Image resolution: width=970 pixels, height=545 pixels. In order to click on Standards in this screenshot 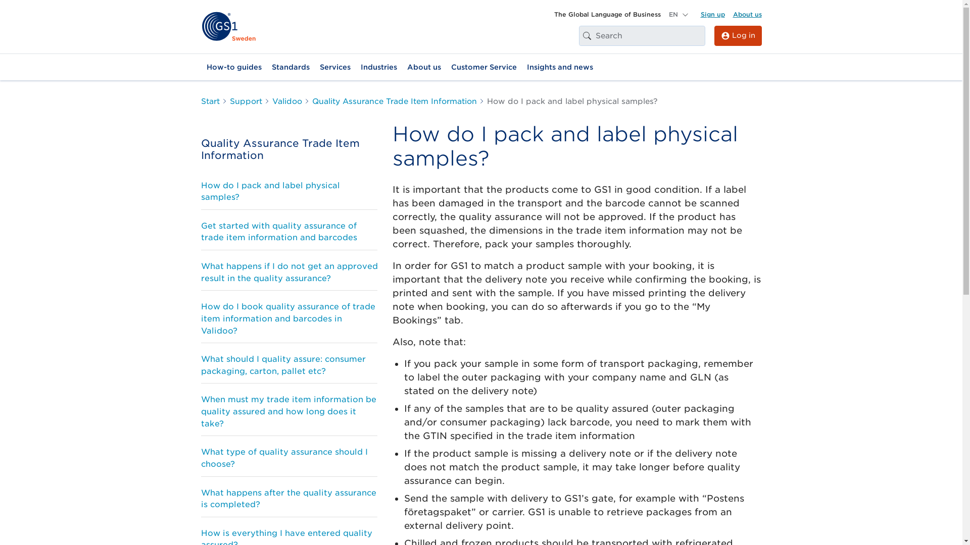, I will do `click(290, 67)`.